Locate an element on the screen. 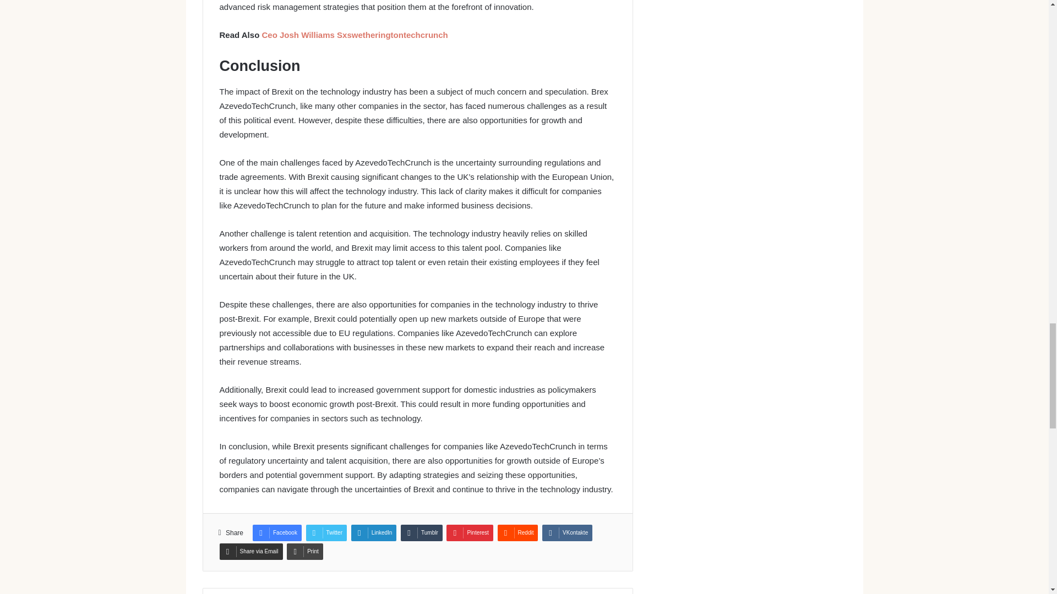 The height and width of the screenshot is (594, 1057). Ceo Josh Williams Sxswetheringtontechcrunch is located at coordinates (354, 35).